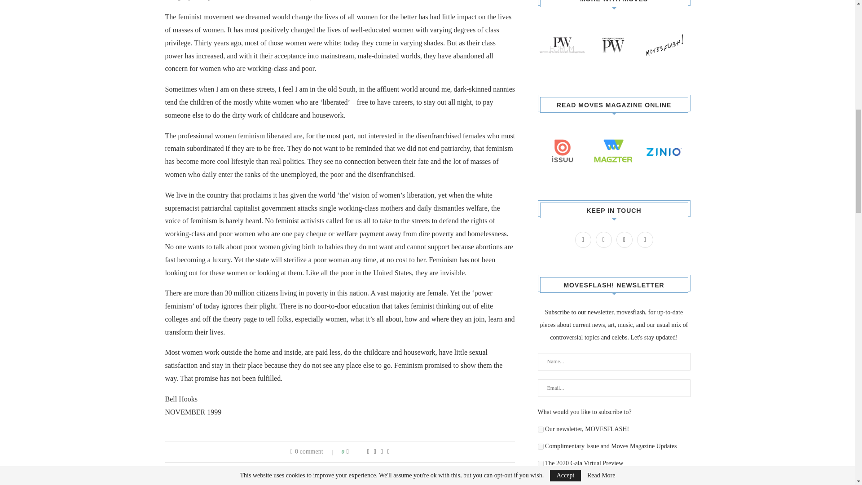 The height and width of the screenshot is (485, 862). What do you see at coordinates (541, 446) in the screenshot?
I see `f95fda35ae` at bounding box center [541, 446].